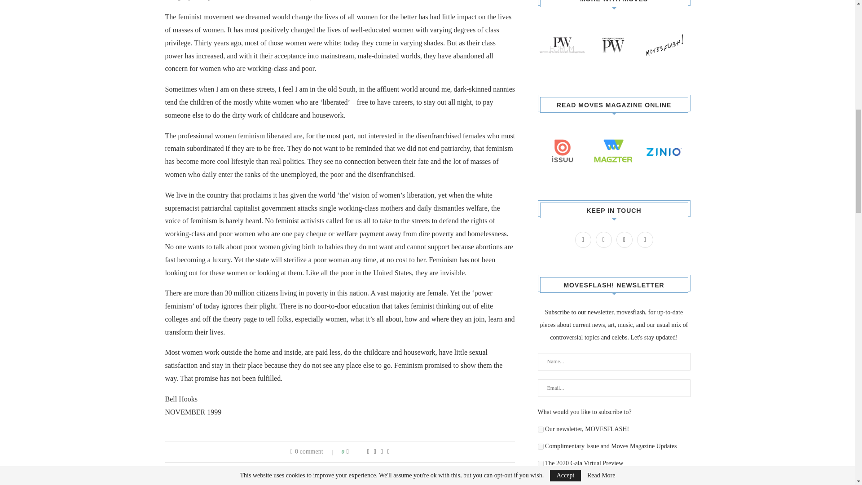 The height and width of the screenshot is (485, 862). What do you see at coordinates (541, 446) in the screenshot?
I see `f95fda35ae` at bounding box center [541, 446].